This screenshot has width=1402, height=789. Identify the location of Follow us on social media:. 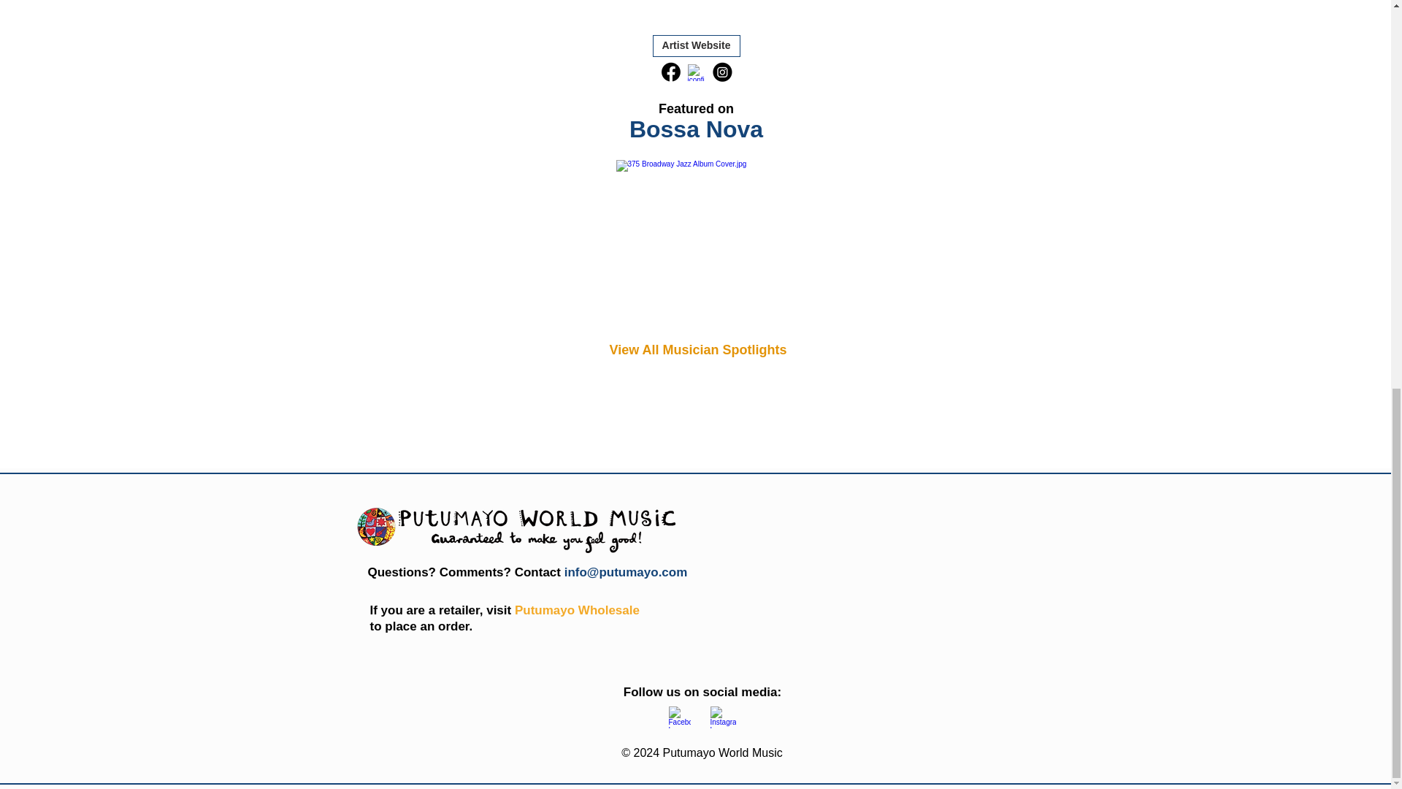
(702, 692).